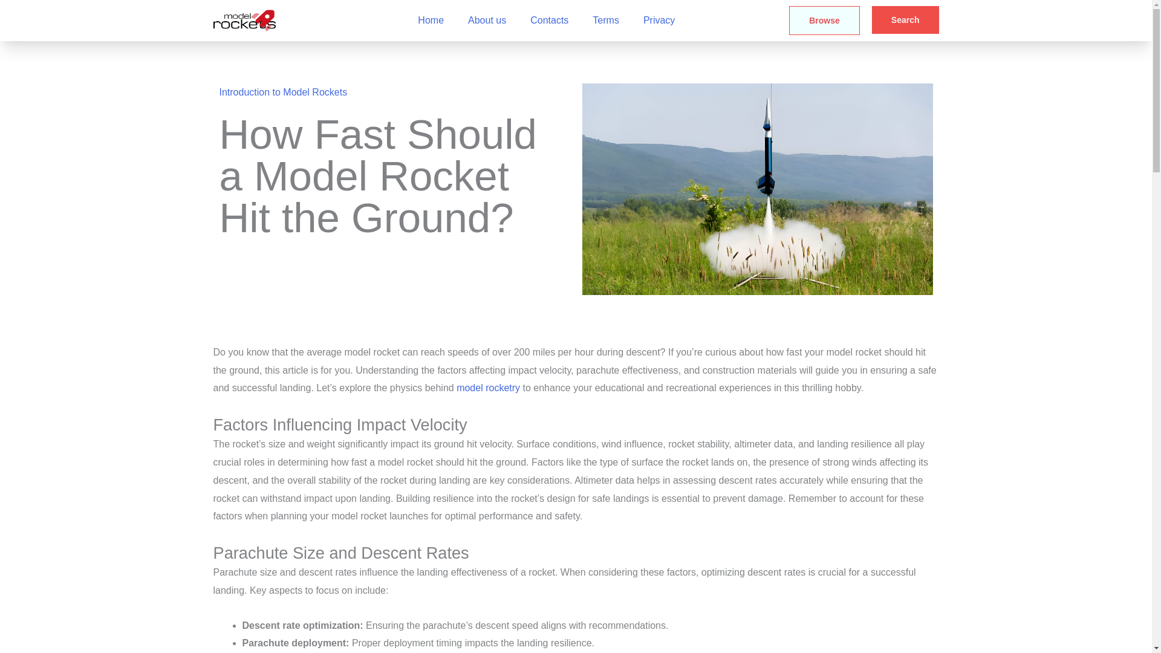  What do you see at coordinates (659, 21) in the screenshot?
I see `Privacy` at bounding box center [659, 21].